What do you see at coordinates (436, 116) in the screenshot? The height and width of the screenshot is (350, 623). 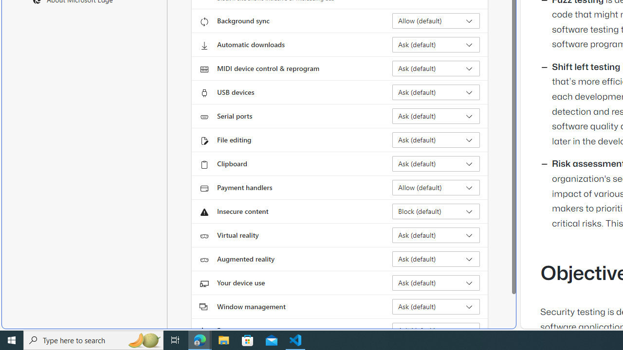 I see `Serial ports Ask (default)` at bounding box center [436, 116].